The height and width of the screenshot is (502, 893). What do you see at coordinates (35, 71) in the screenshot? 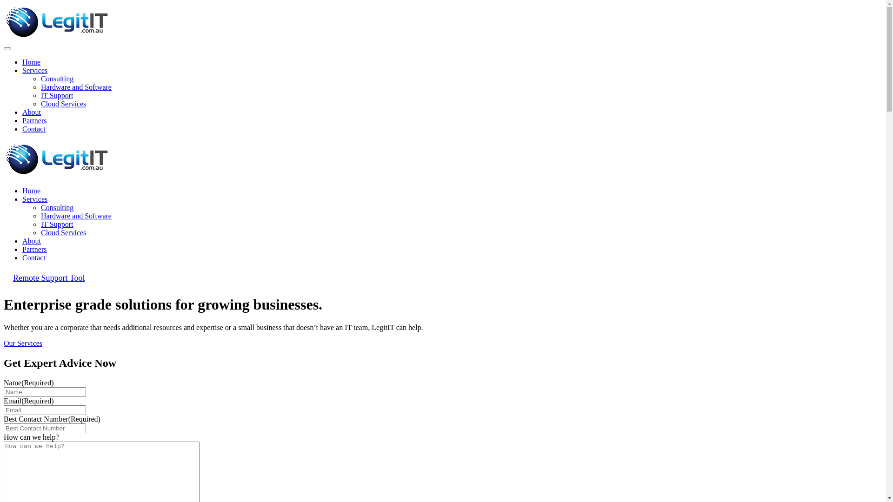
I see `Services` at bounding box center [35, 71].